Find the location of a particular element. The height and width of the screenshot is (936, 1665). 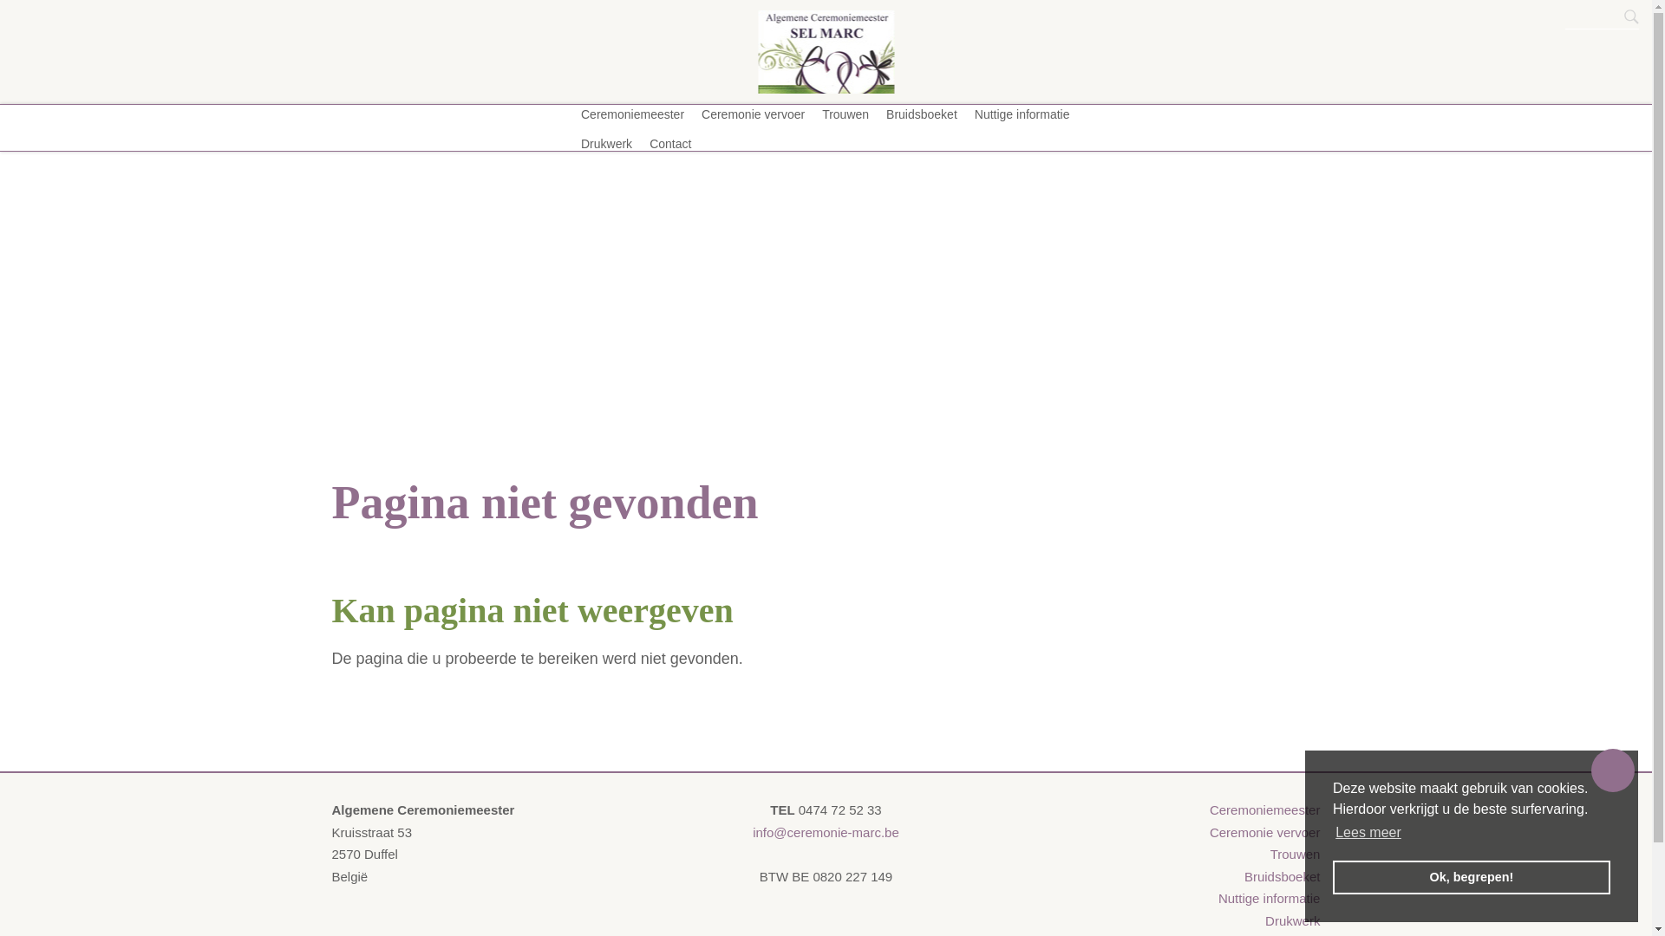

Ceremonie vervoer is located at coordinates (1265, 832).